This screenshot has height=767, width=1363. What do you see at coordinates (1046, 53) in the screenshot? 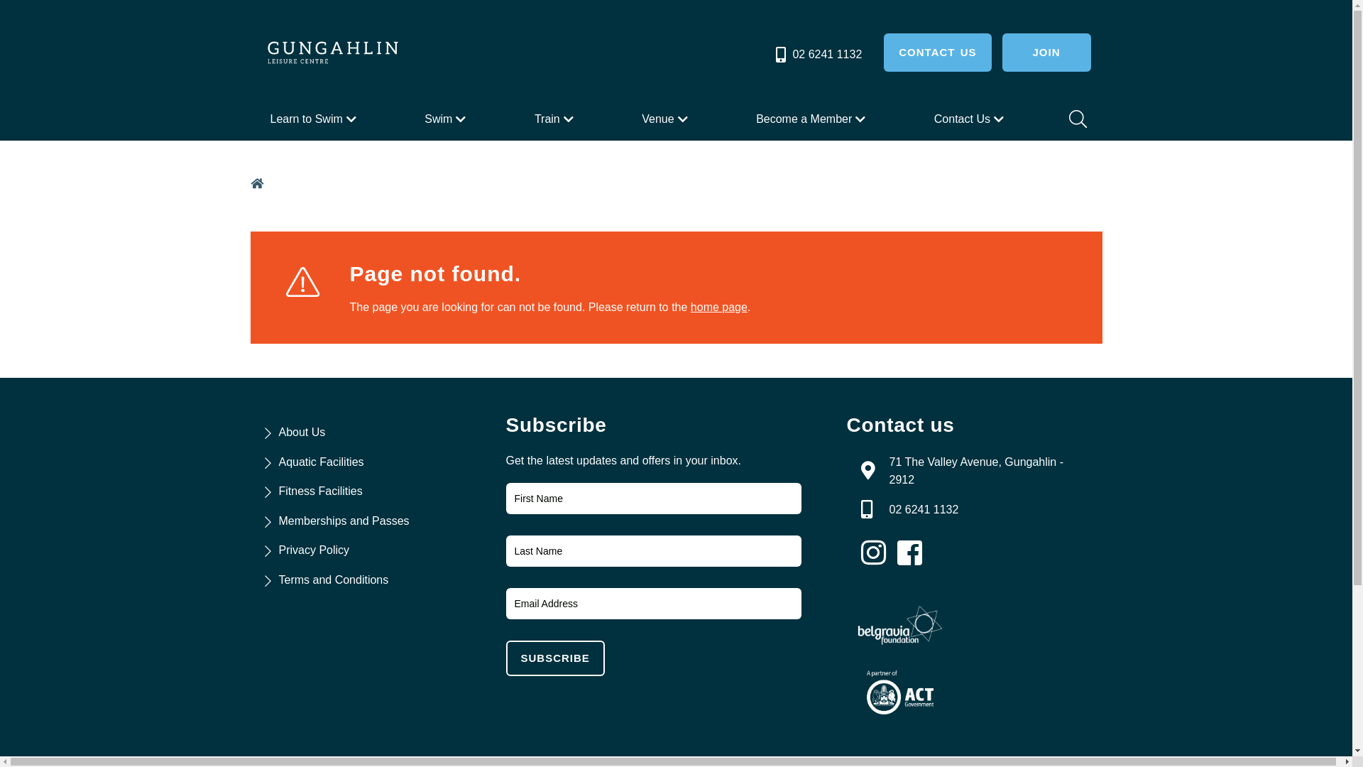
I see `JOIN` at bounding box center [1046, 53].